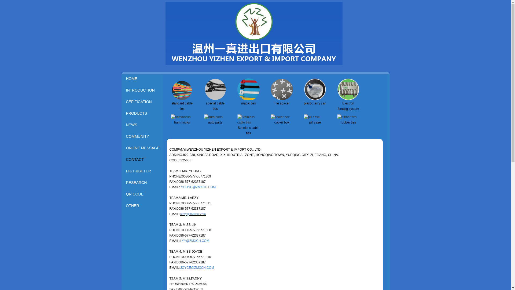 This screenshot has width=515, height=290. I want to click on rubber ties, so click(347, 117).